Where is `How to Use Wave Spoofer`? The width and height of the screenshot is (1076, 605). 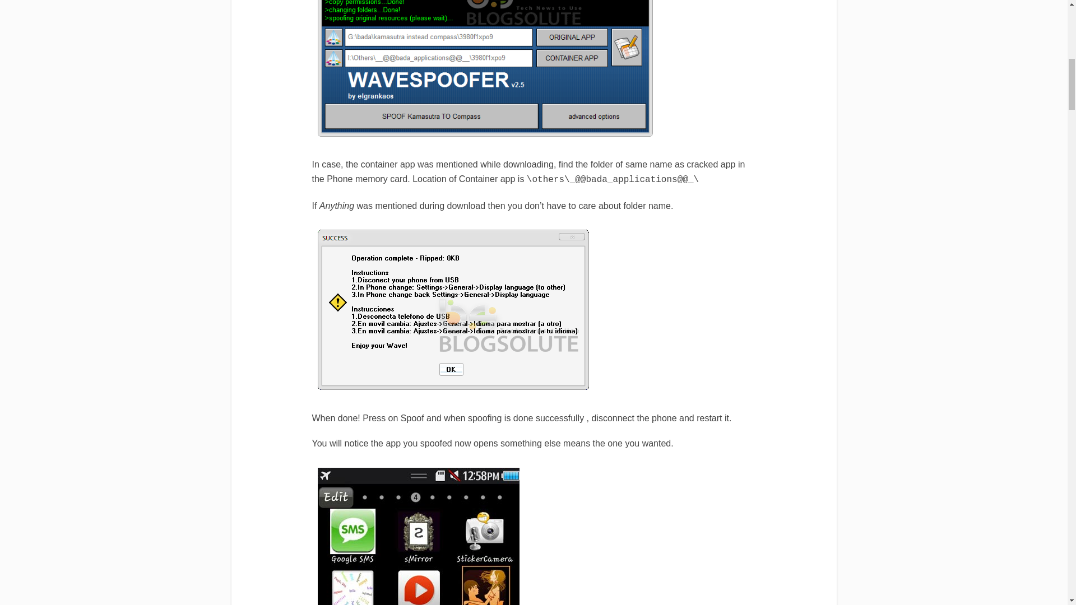 How to Use Wave Spoofer is located at coordinates (453, 309).